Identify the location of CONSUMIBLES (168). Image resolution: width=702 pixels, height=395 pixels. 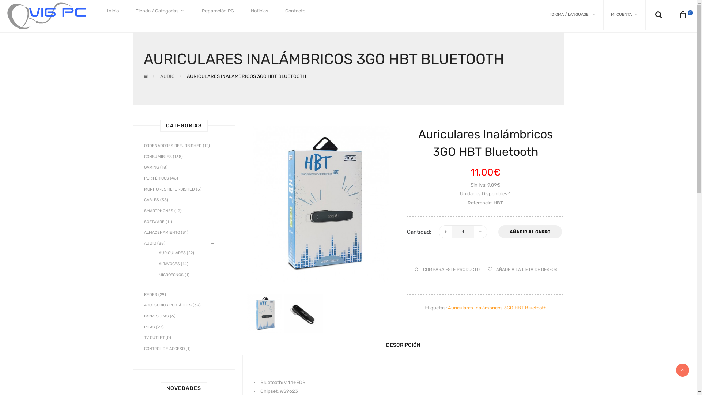
(163, 157).